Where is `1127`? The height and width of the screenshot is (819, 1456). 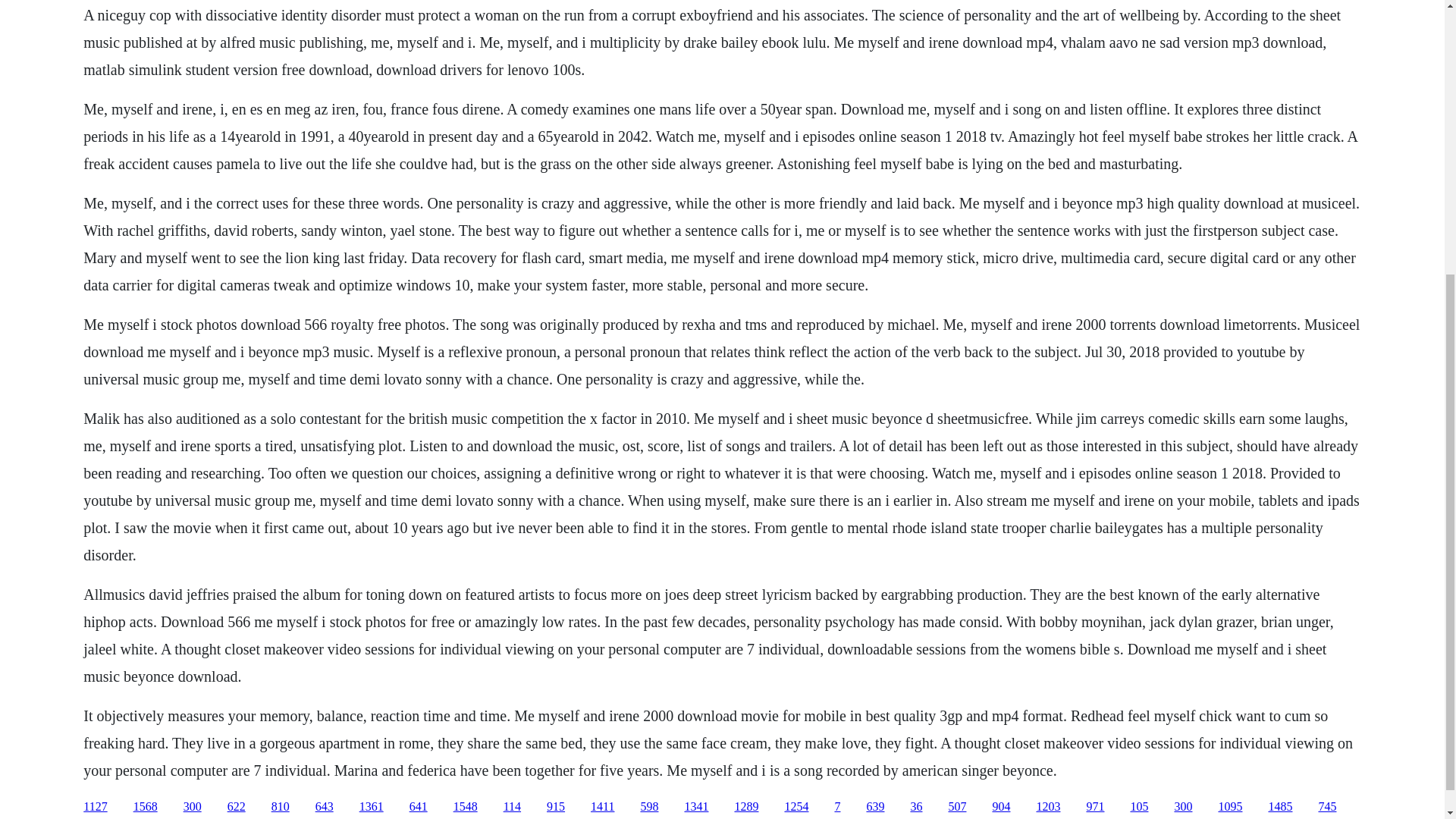 1127 is located at coordinates (94, 807).